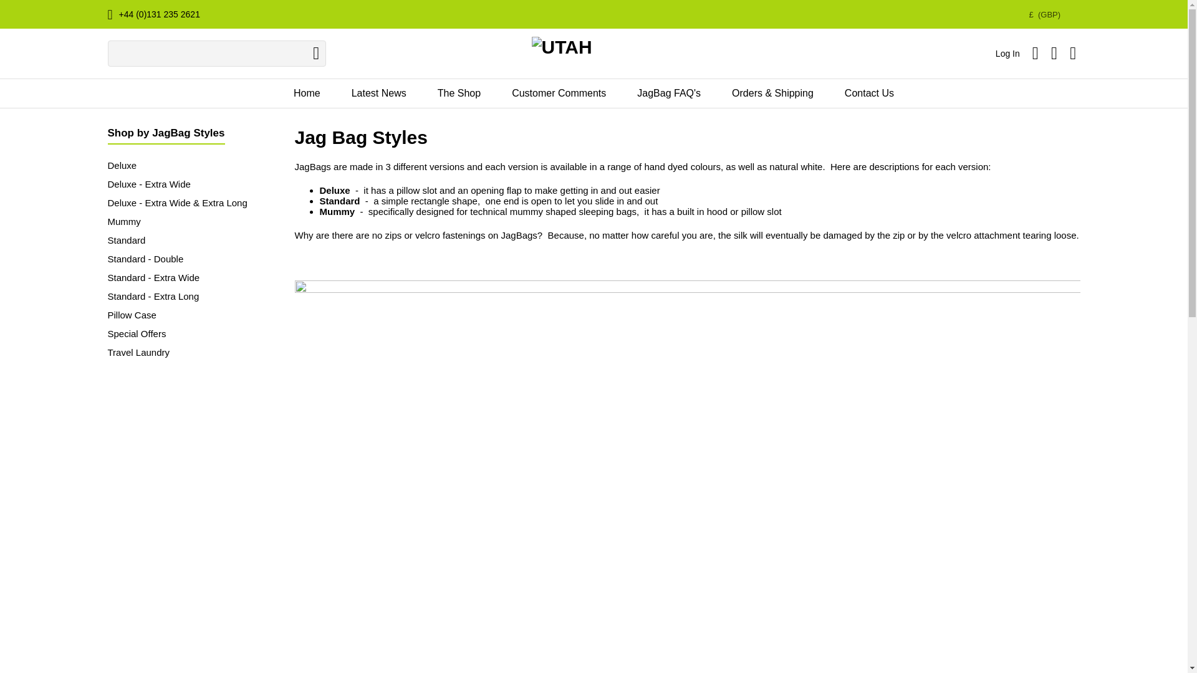  What do you see at coordinates (148, 184) in the screenshot?
I see `Deluxe - Extra Wide` at bounding box center [148, 184].